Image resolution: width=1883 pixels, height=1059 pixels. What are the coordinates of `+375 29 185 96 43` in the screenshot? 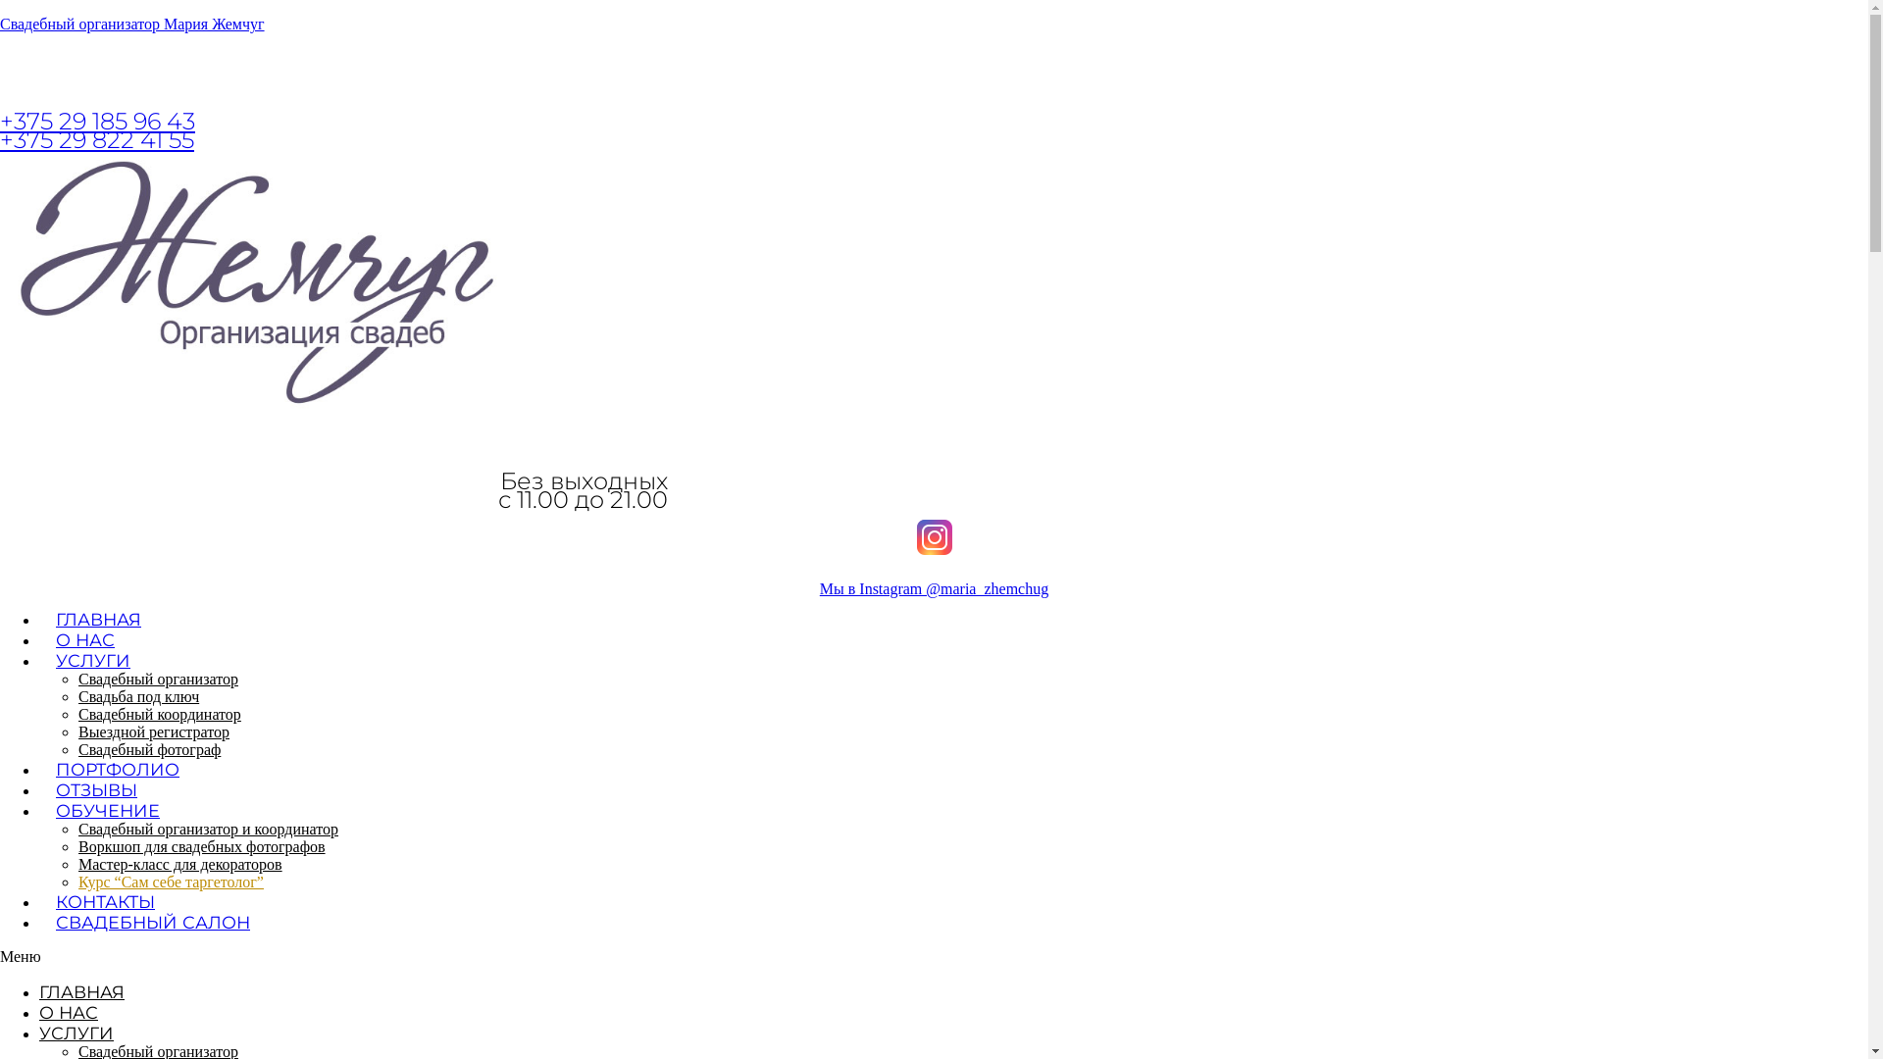 It's located at (98, 122).